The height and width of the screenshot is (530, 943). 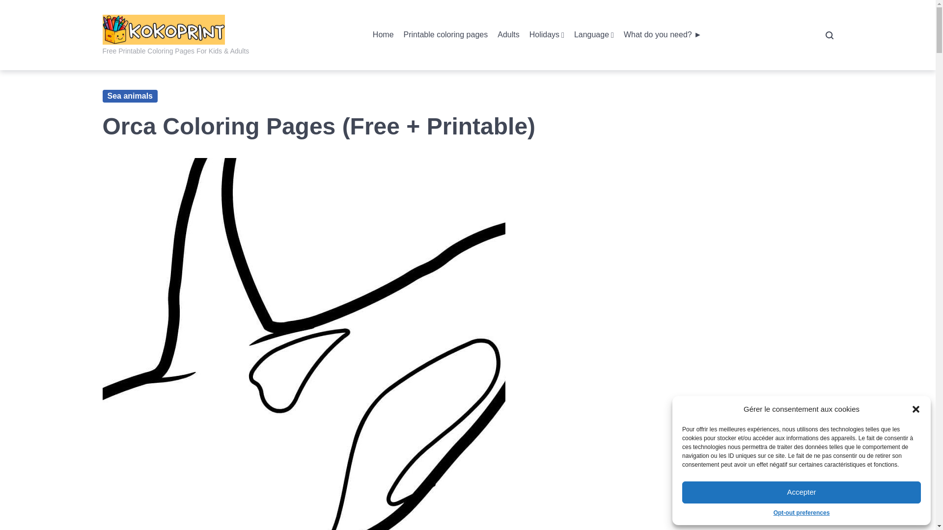 What do you see at coordinates (802, 513) in the screenshot?
I see `Opt-out preferences` at bounding box center [802, 513].